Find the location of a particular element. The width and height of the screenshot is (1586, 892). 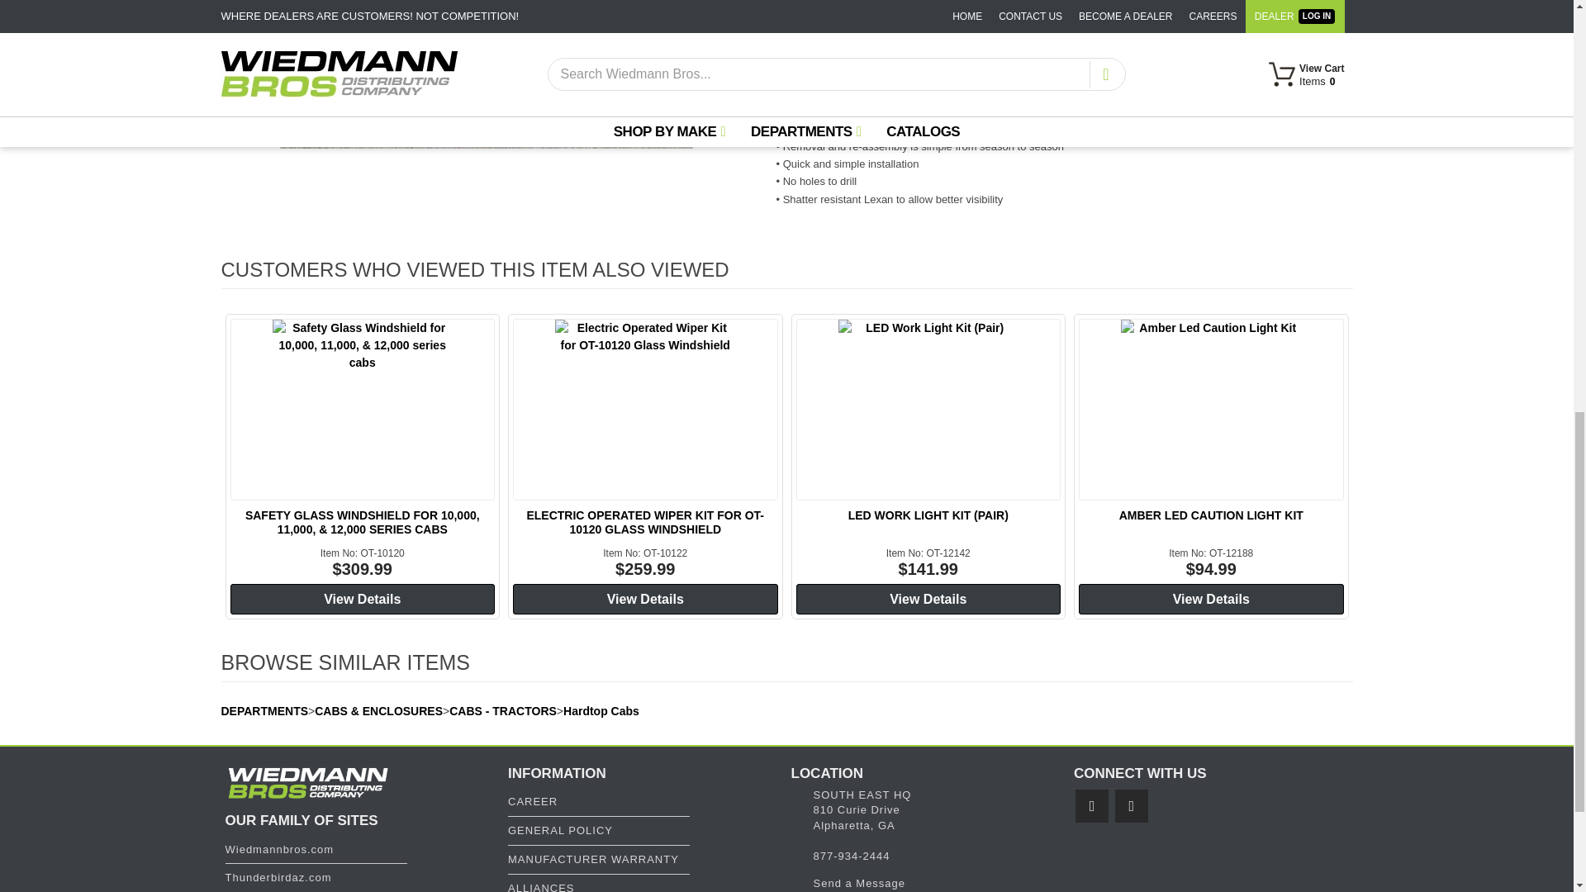

Visit Wiedmann Bros is located at coordinates (279, 849).